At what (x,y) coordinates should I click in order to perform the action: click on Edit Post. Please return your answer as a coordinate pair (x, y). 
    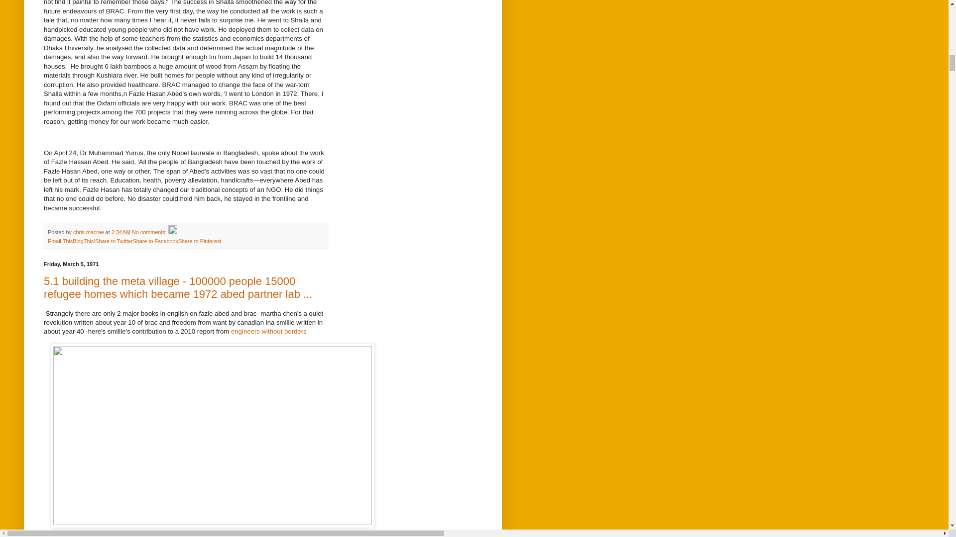
    Looking at the image, I should click on (172, 232).